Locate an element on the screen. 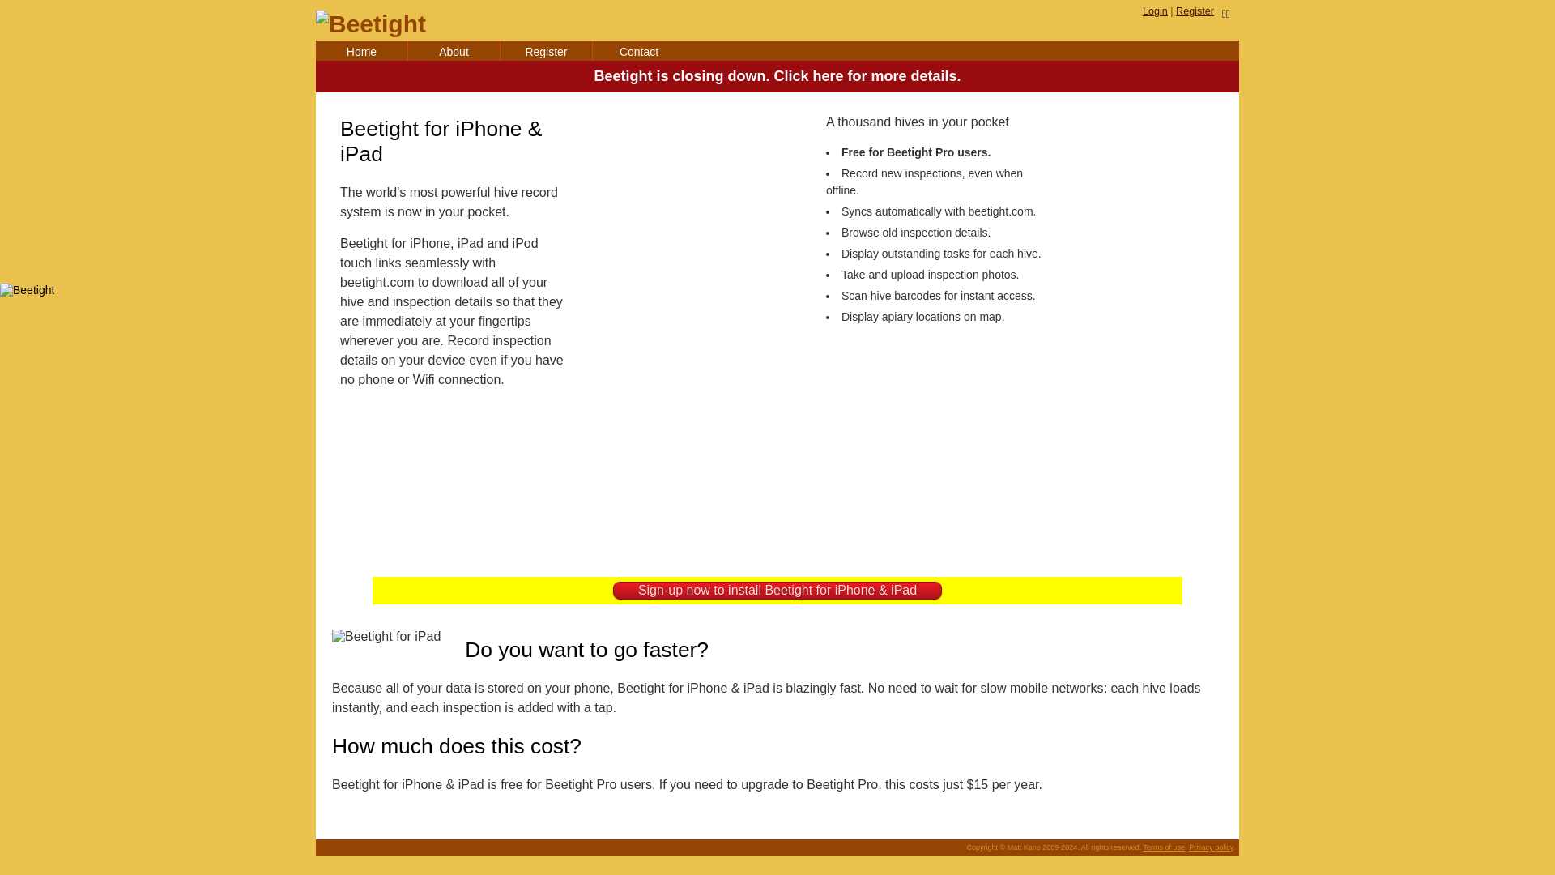  Privacy policy is located at coordinates (1211, 847).